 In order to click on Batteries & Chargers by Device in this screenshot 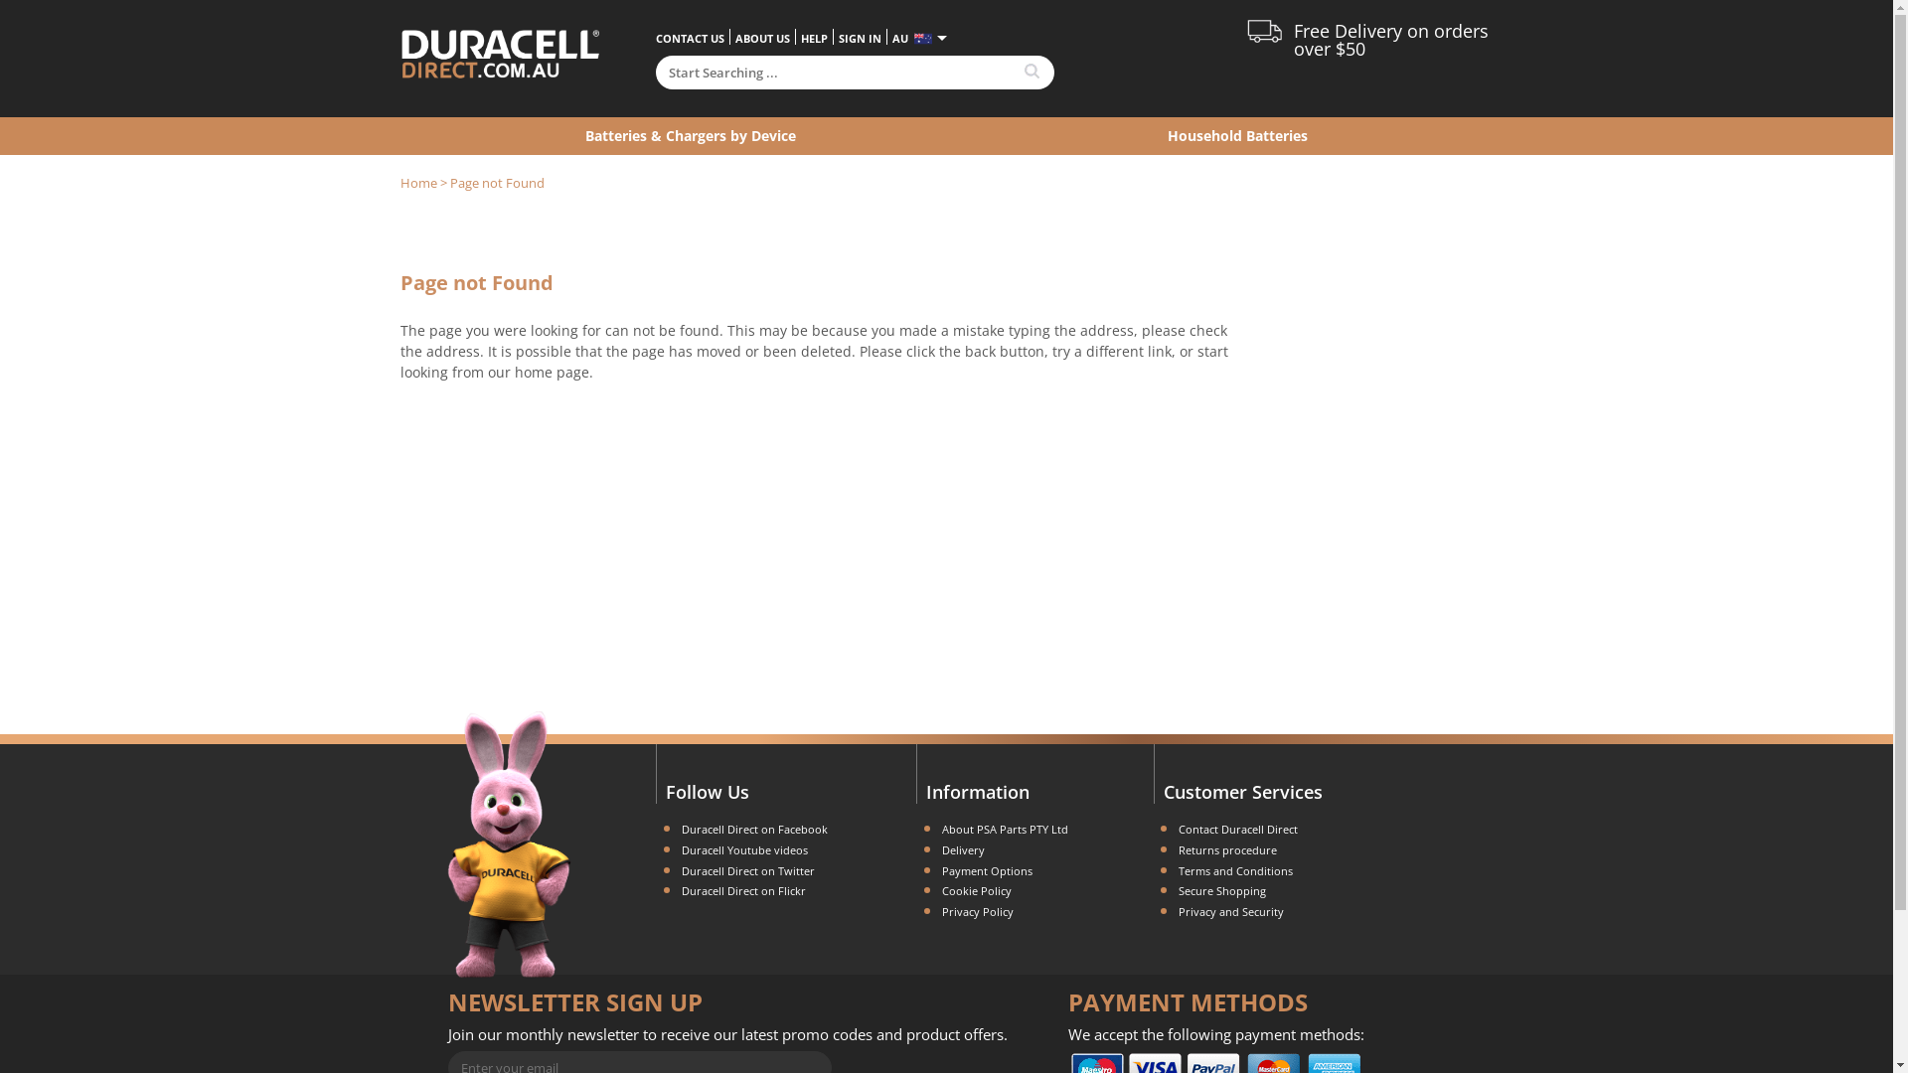, I will do `click(690, 135)`.